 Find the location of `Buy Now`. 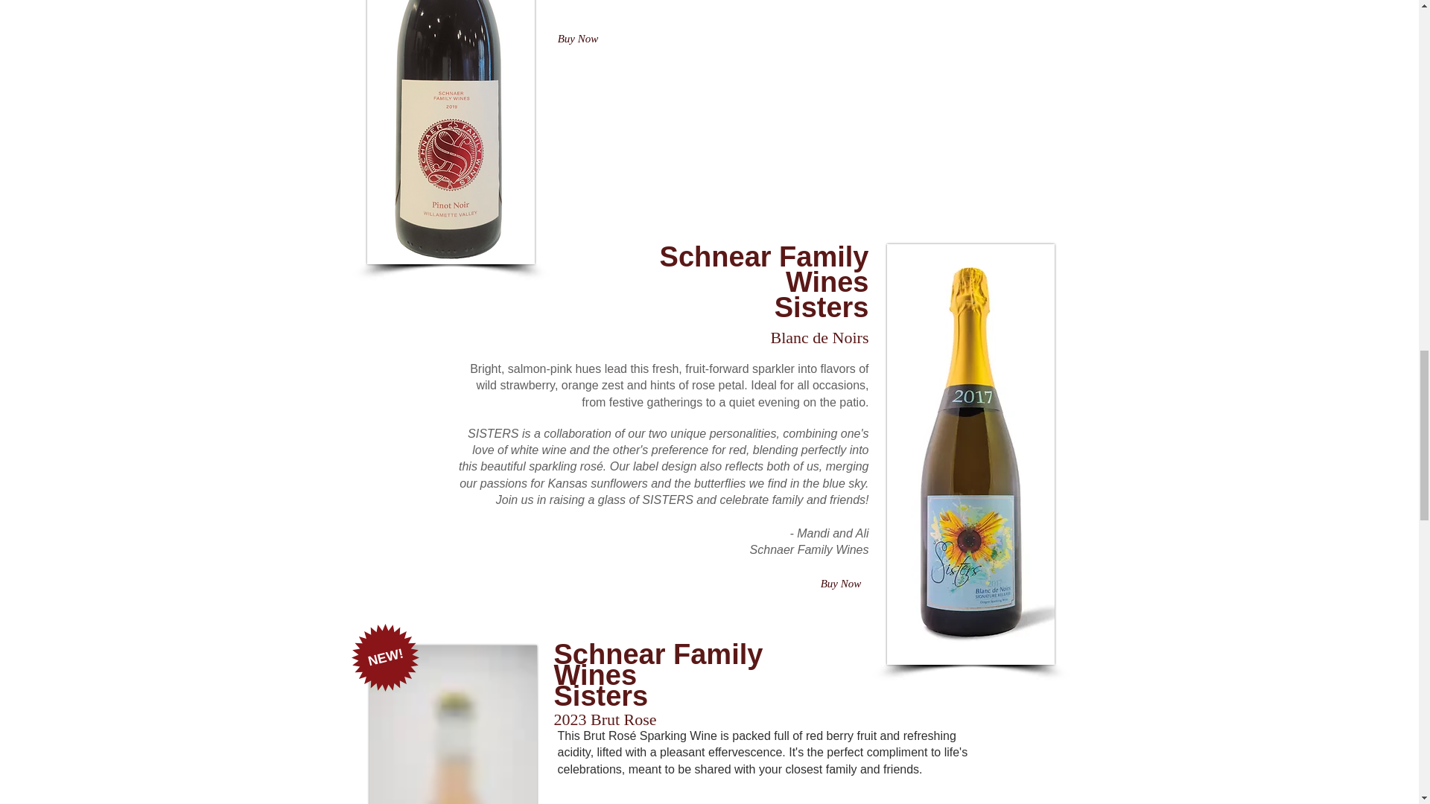

Buy Now is located at coordinates (585, 803).